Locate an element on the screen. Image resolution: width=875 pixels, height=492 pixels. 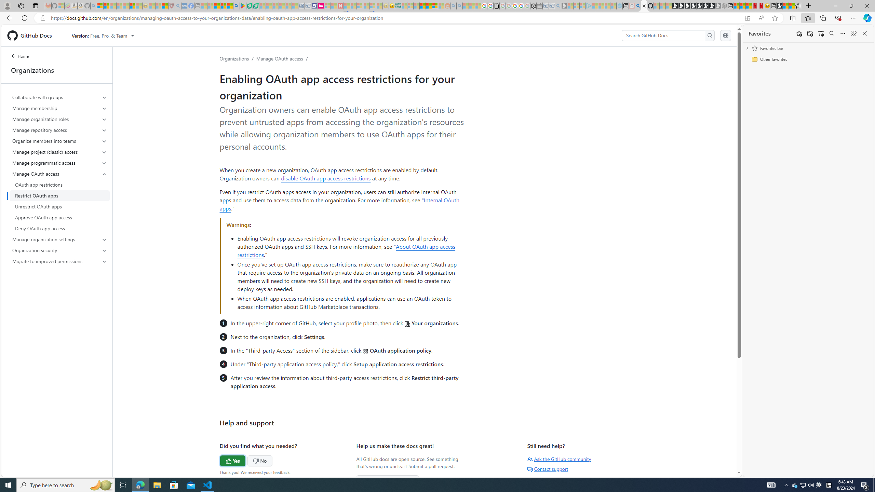
Organizations/ is located at coordinates (238, 58).